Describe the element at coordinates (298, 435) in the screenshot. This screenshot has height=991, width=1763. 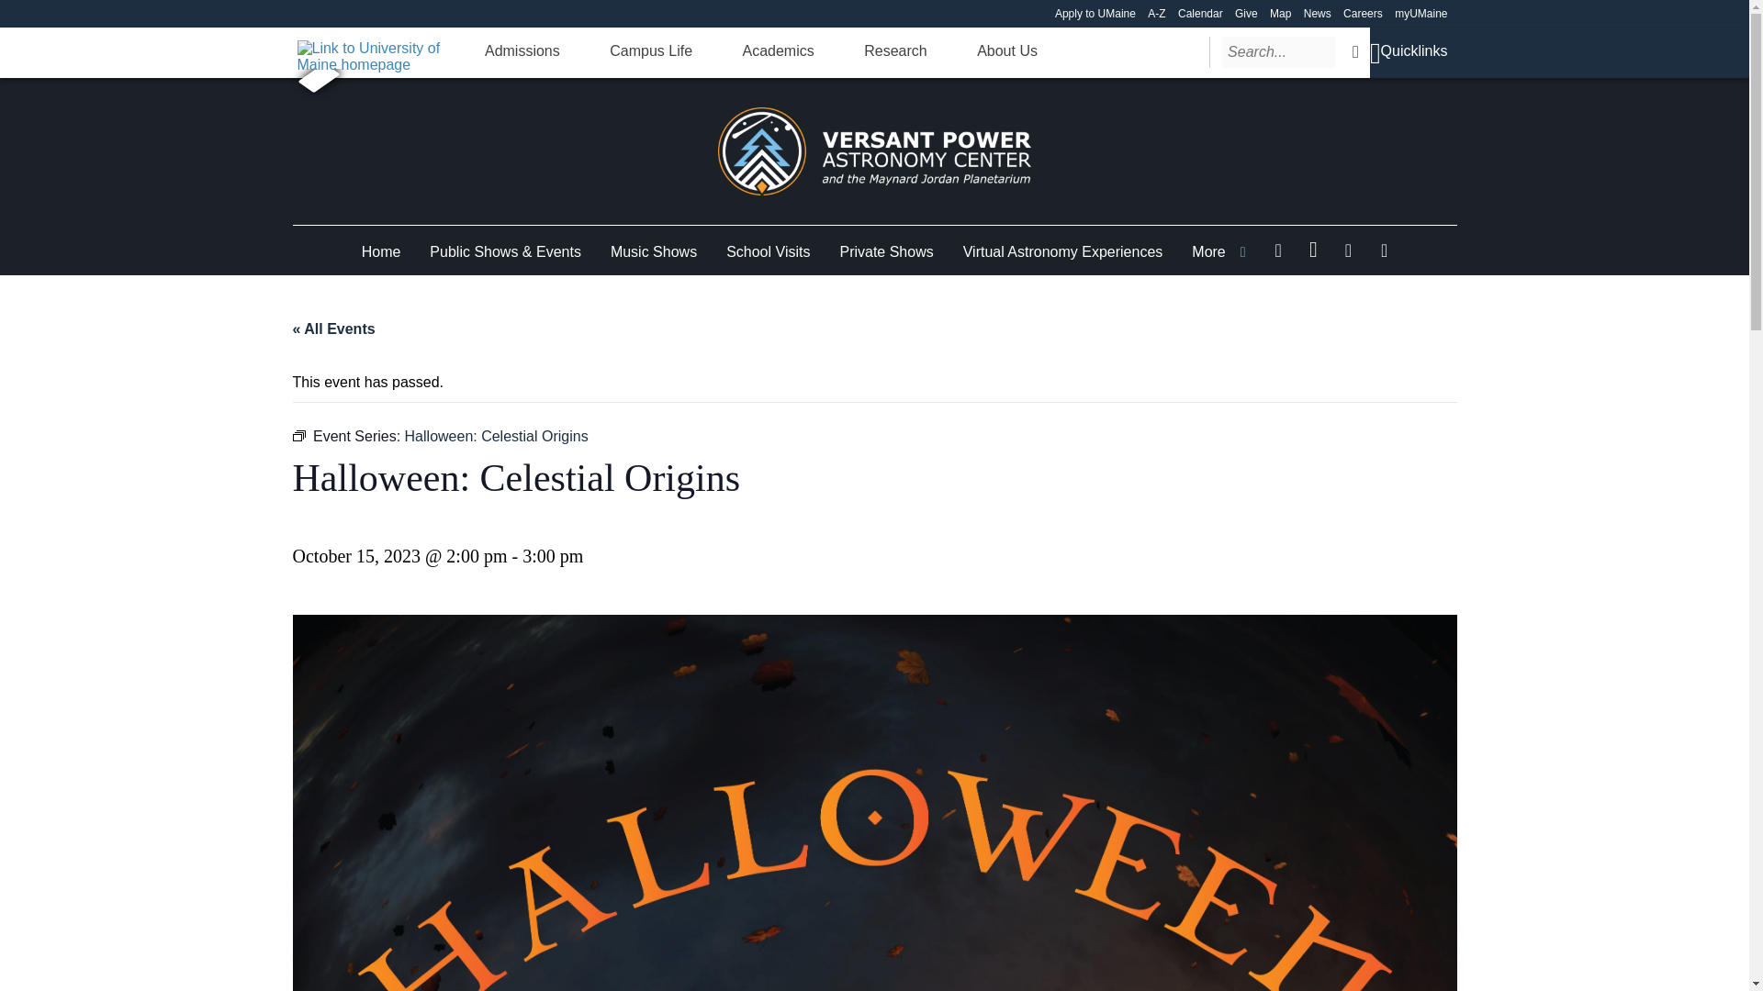
I see `Event Series` at that location.